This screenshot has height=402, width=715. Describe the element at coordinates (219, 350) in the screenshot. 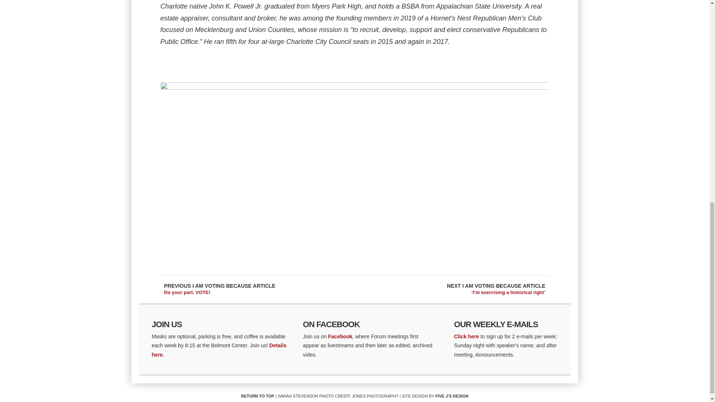

I see `Details here.` at that location.